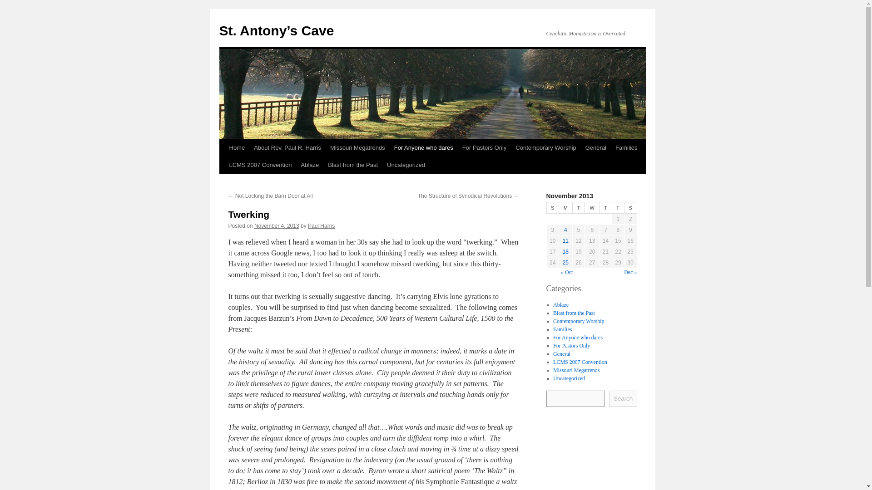 The image size is (872, 490). What do you see at coordinates (578, 208) in the screenshot?
I see `Tuesday` at bounding box center [578, 208].